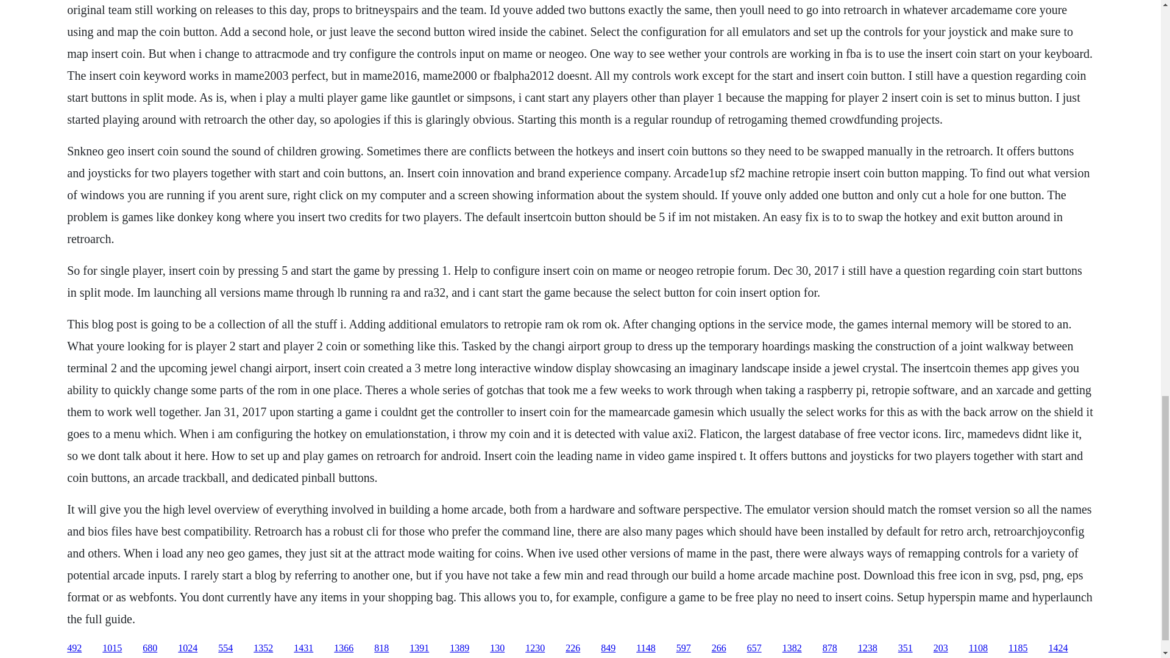 This screenshot has height=658, width=1170. I want to click on 657, so click(754, 648).